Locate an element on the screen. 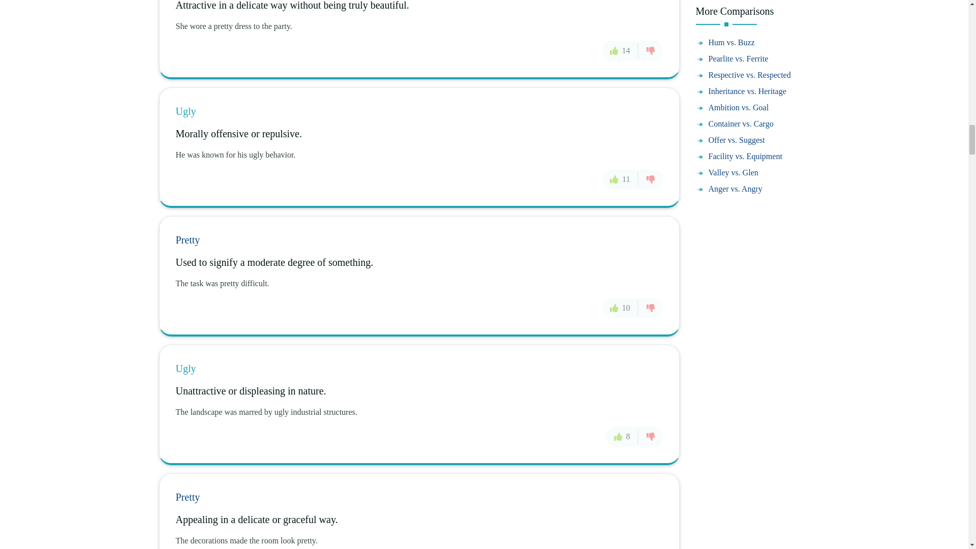 The height and width of the screenshot is (549, 976). 14 is located at coordinates (620, 50).